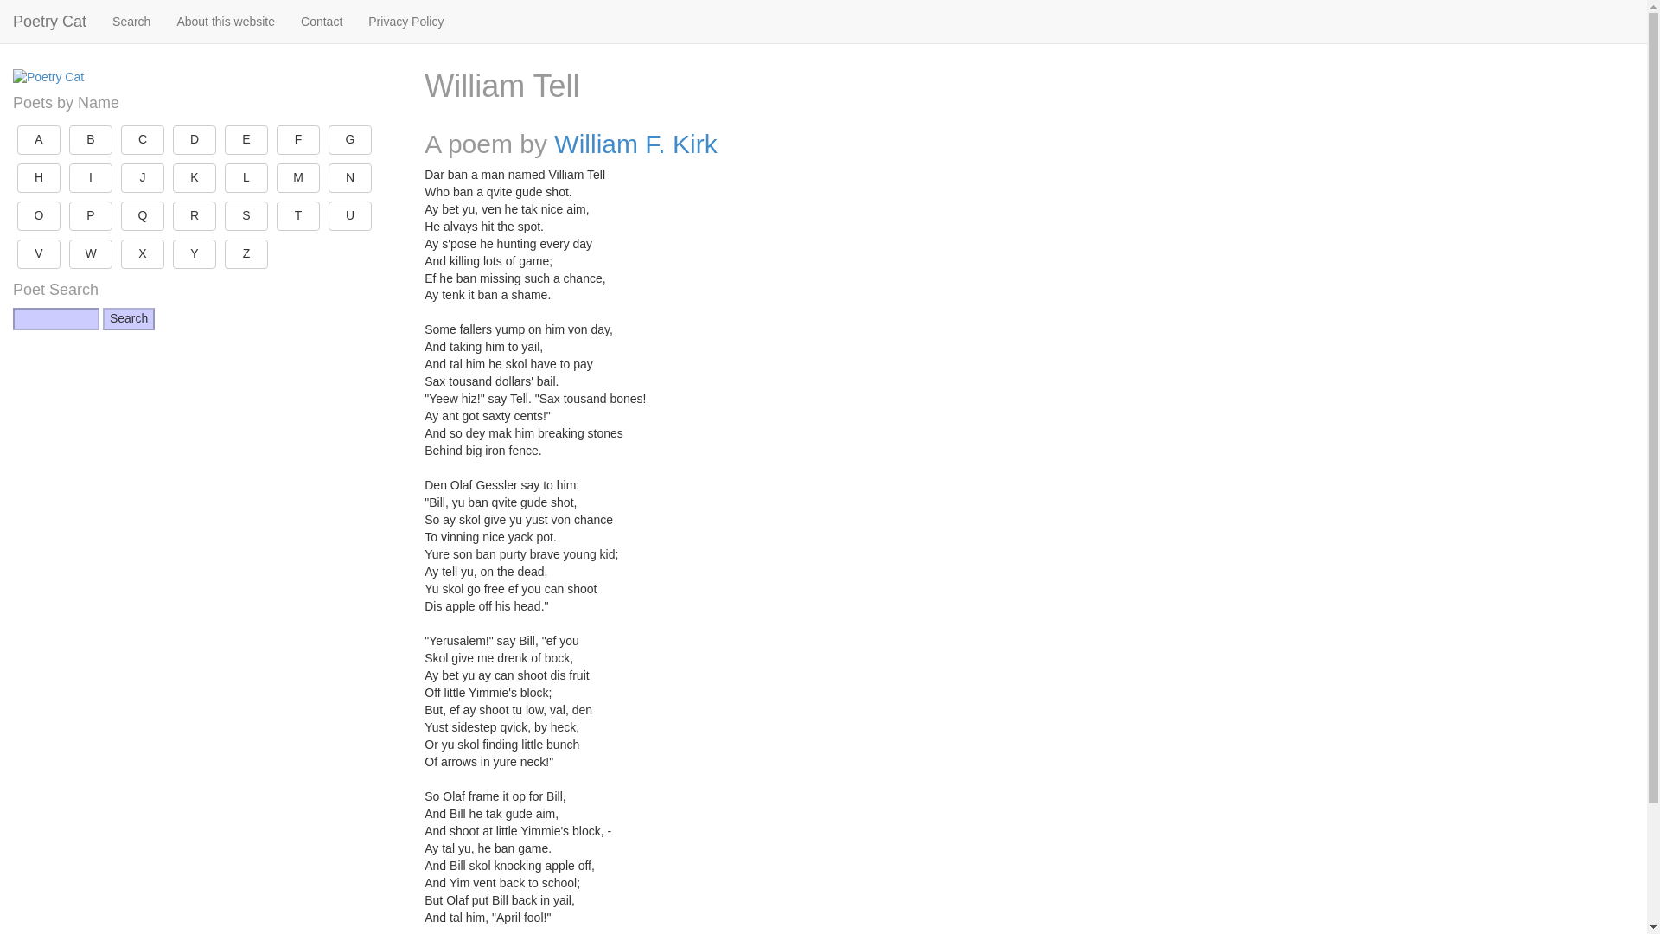 The height and width of the screenshot is (934, 1660). Describe the element at coordinates (91, 178) in the screenshot. I see `I` at that location.